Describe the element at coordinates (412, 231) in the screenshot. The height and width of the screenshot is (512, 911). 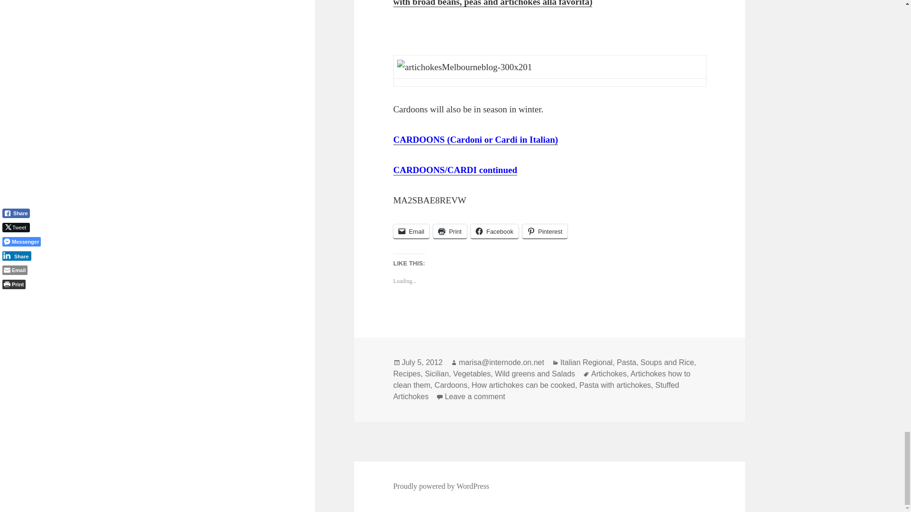
I see `Click to email a link to a friend` at that location.